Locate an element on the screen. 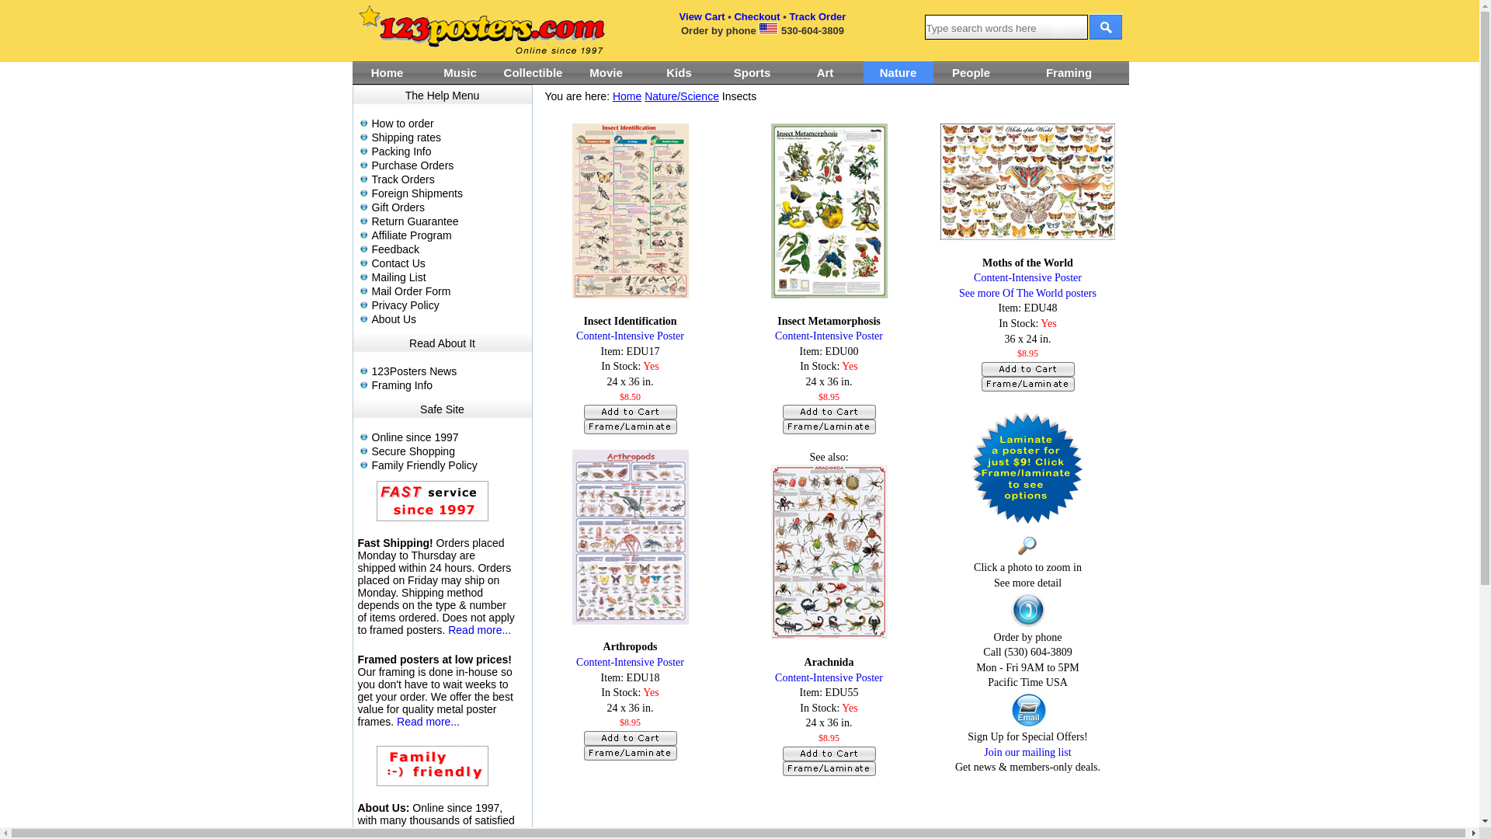 The height and width of the screenshot is (839, 1491). Affiliate Program is located at coordinates (449, 235).